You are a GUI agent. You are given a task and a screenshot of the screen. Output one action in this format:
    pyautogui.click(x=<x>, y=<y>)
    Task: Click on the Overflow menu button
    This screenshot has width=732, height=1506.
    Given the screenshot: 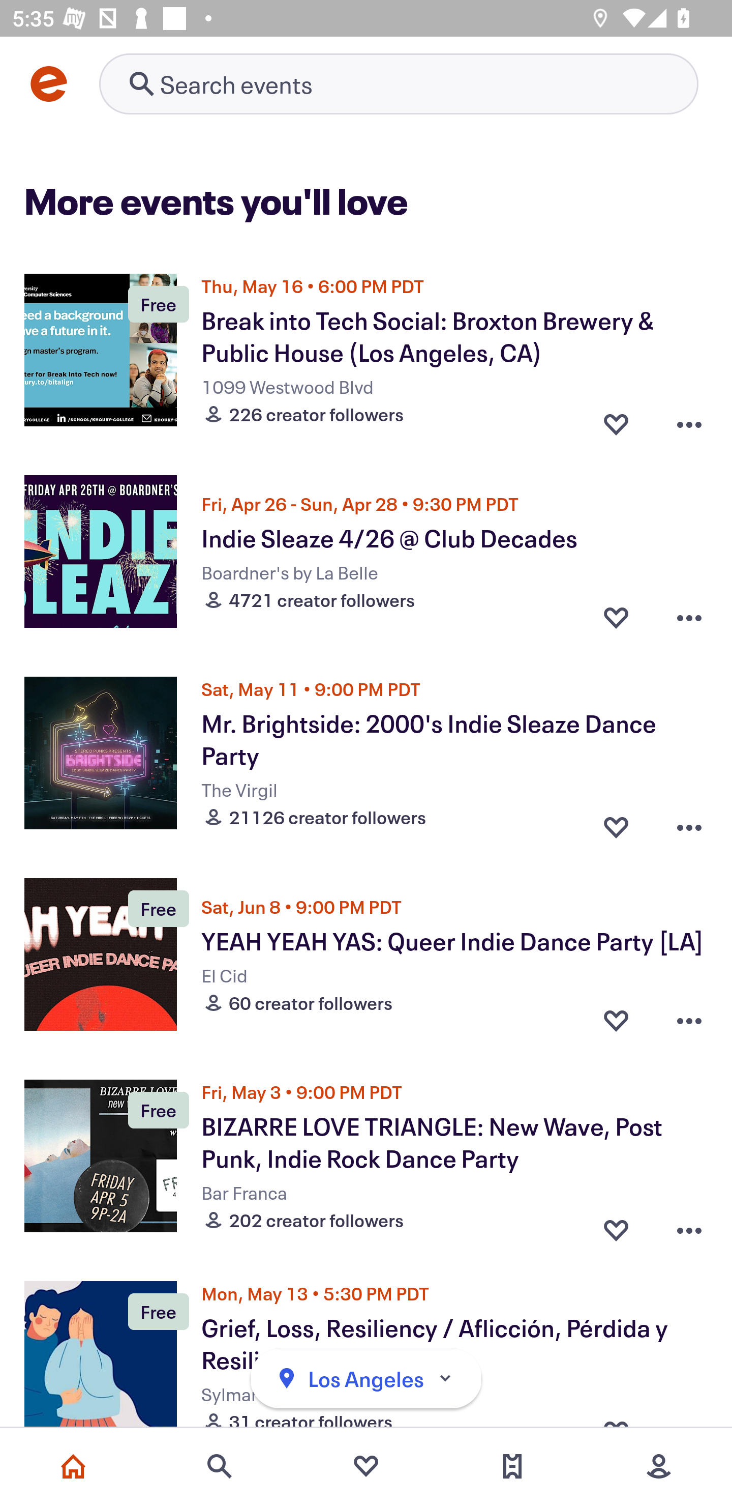 What is the action you would take?
    pyautogui.click(x=689, y=1225)
    